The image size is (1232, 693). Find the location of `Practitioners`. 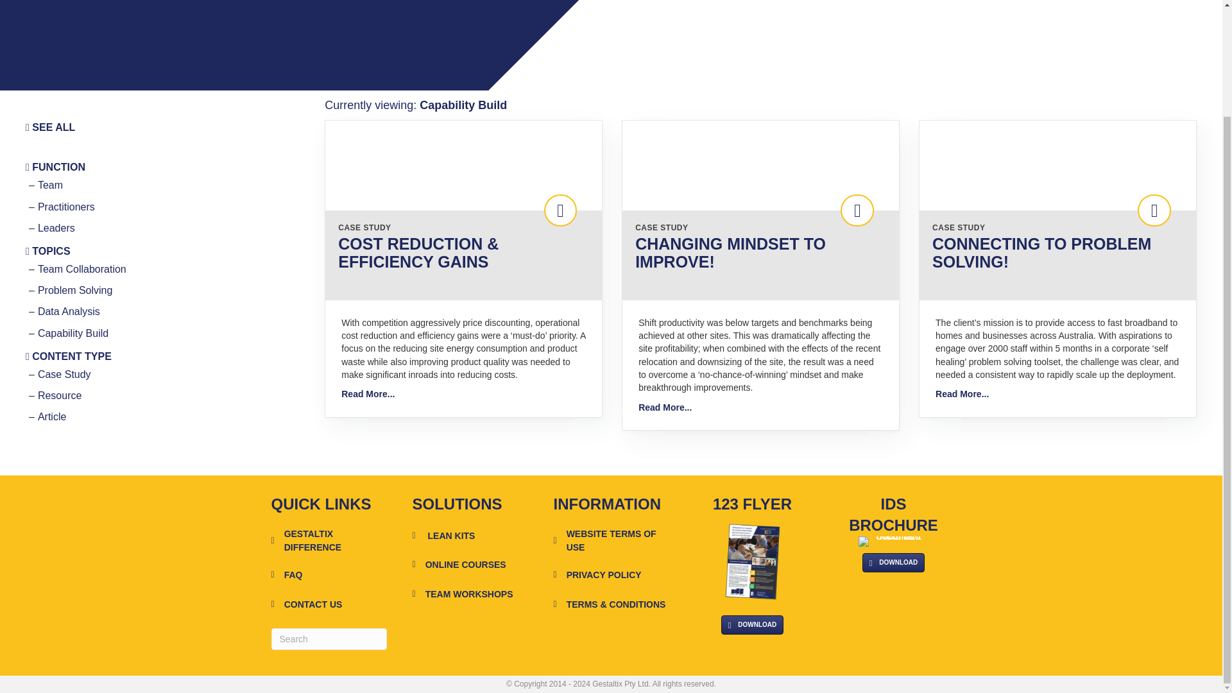

Practitioners is located at coordinates (66, 207).